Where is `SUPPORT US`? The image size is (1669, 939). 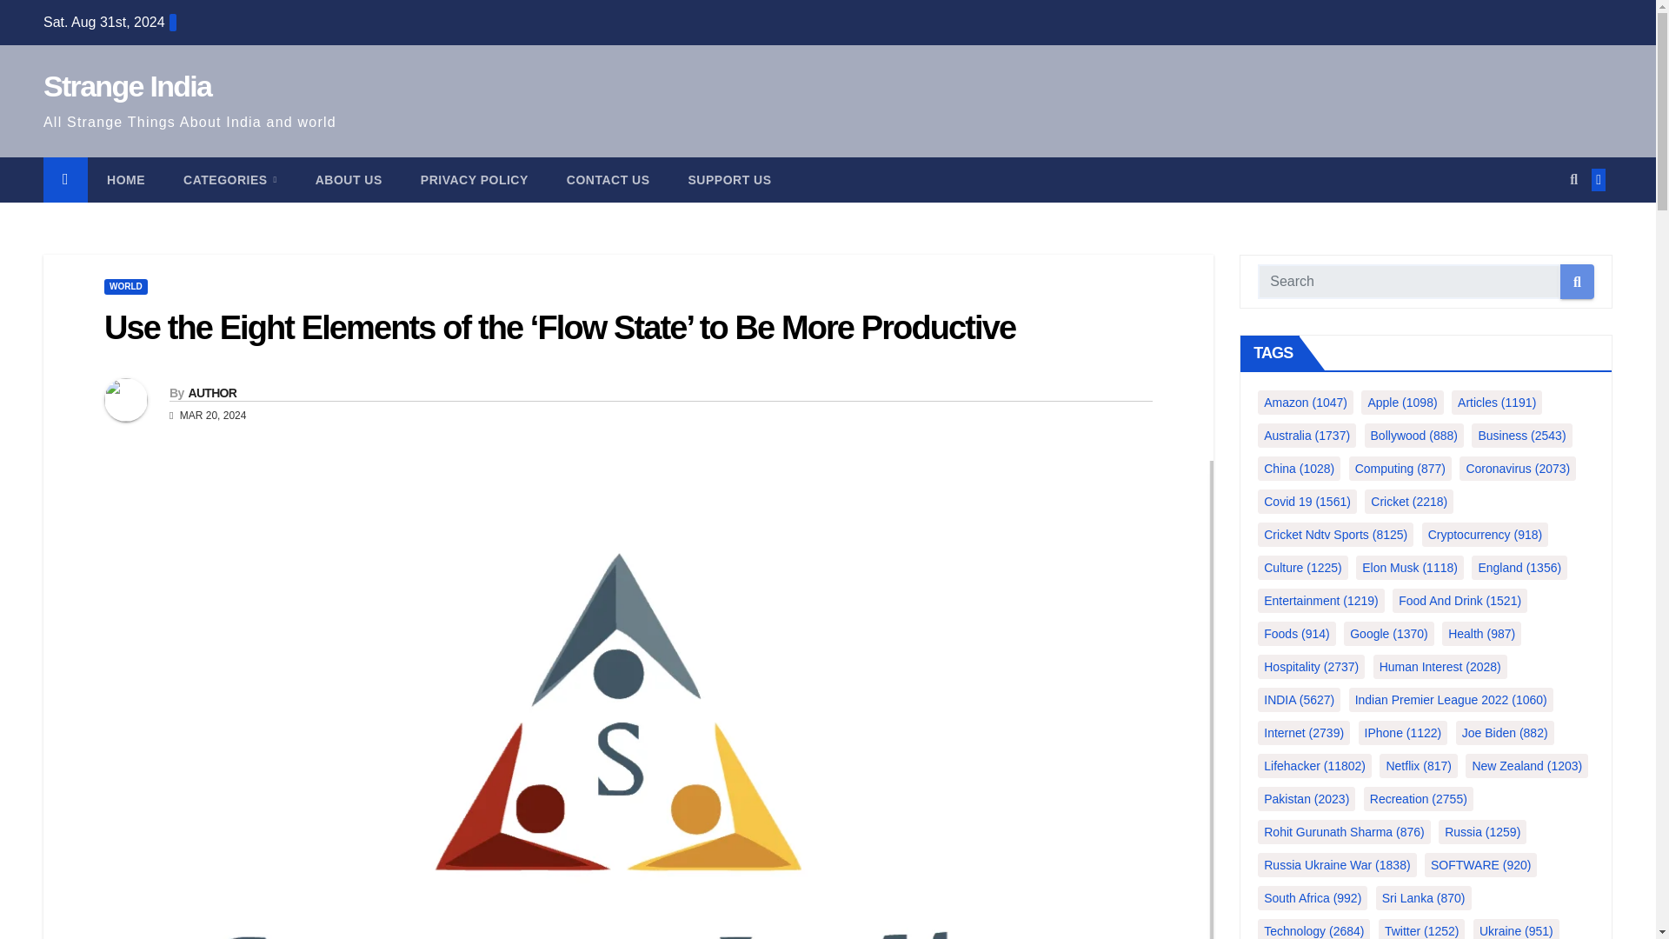 SUPPORT US is located at coordinates (730, 180).